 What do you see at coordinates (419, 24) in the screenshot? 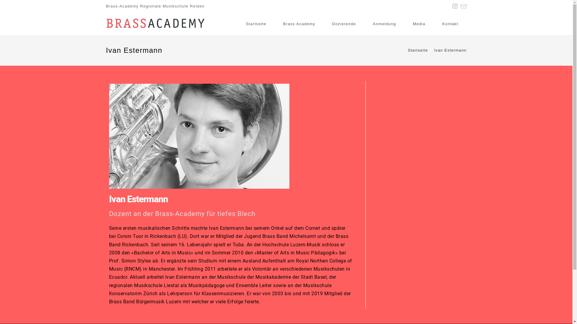
I see `Media` at bounding box center [419, 24].